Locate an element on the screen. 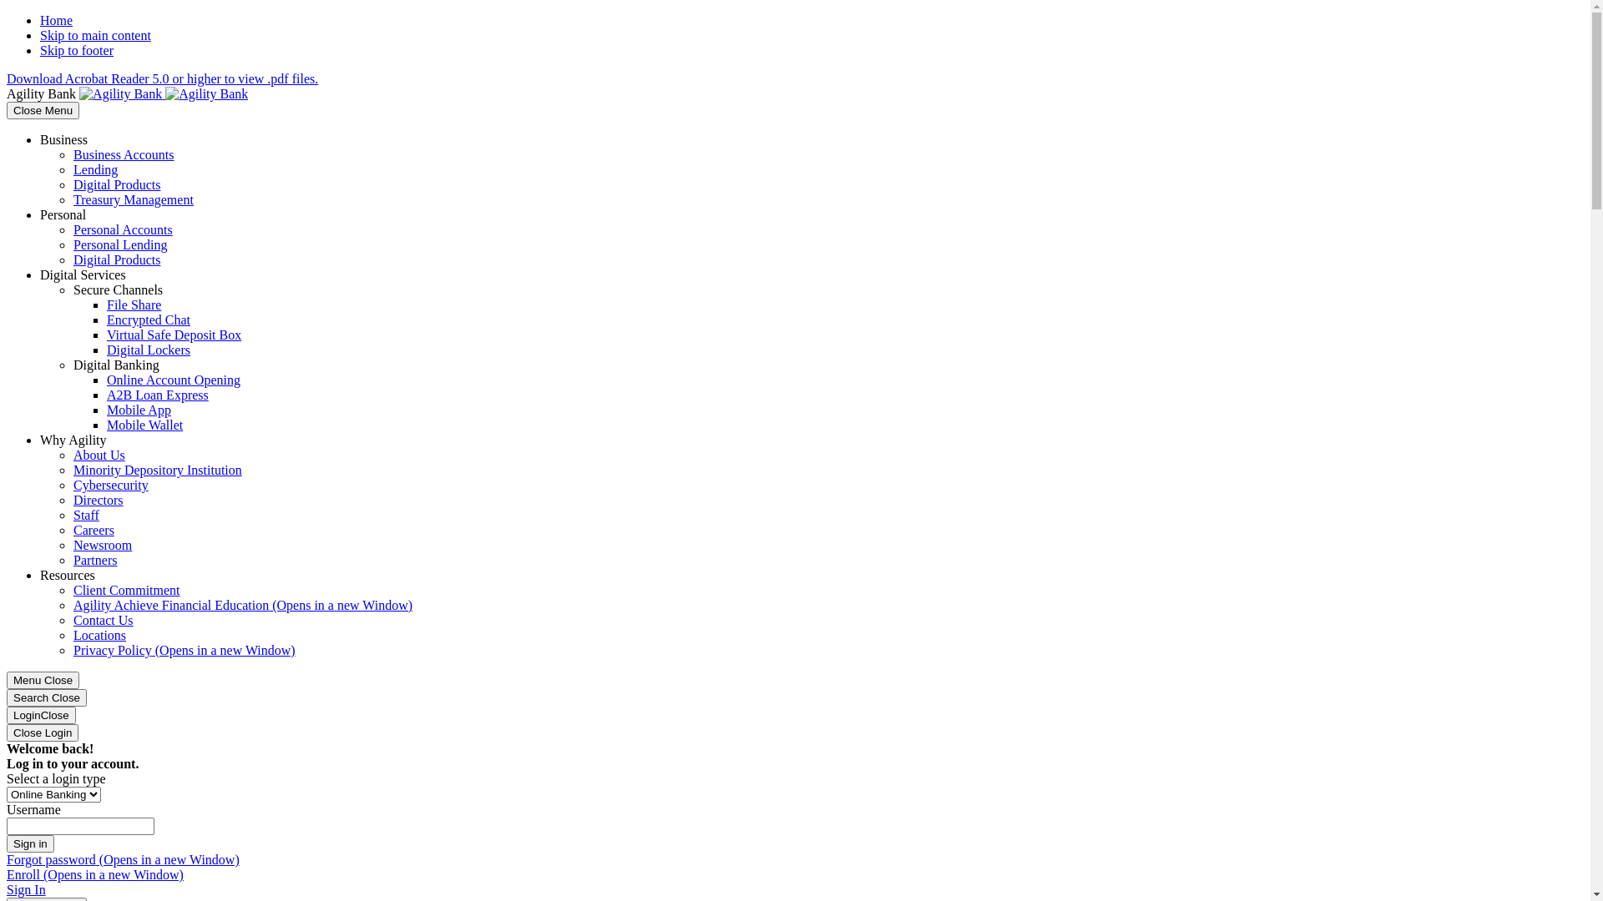  Sign in is located at coordinates (30, 844).